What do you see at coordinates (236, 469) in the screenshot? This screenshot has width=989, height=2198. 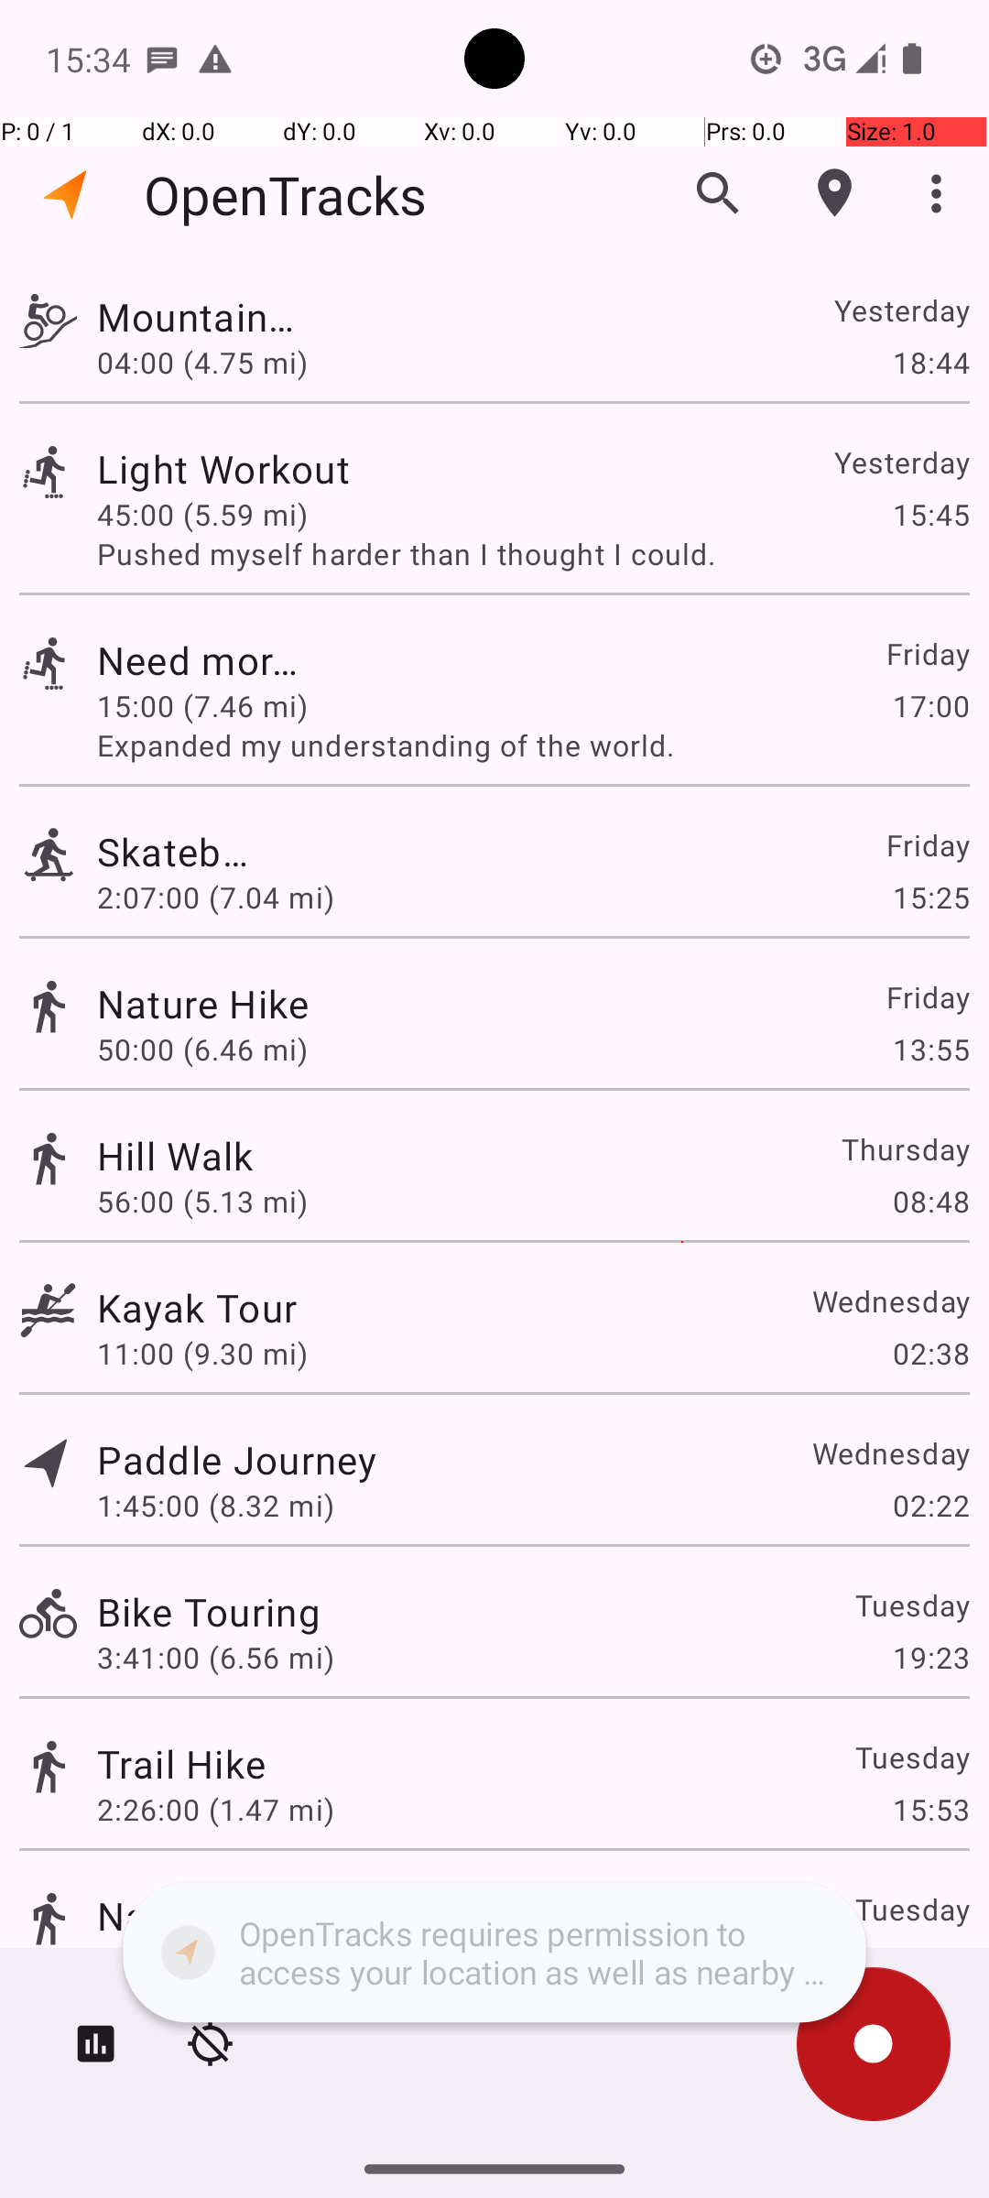 I see `Light Workout` at bounding box center [236, 469].